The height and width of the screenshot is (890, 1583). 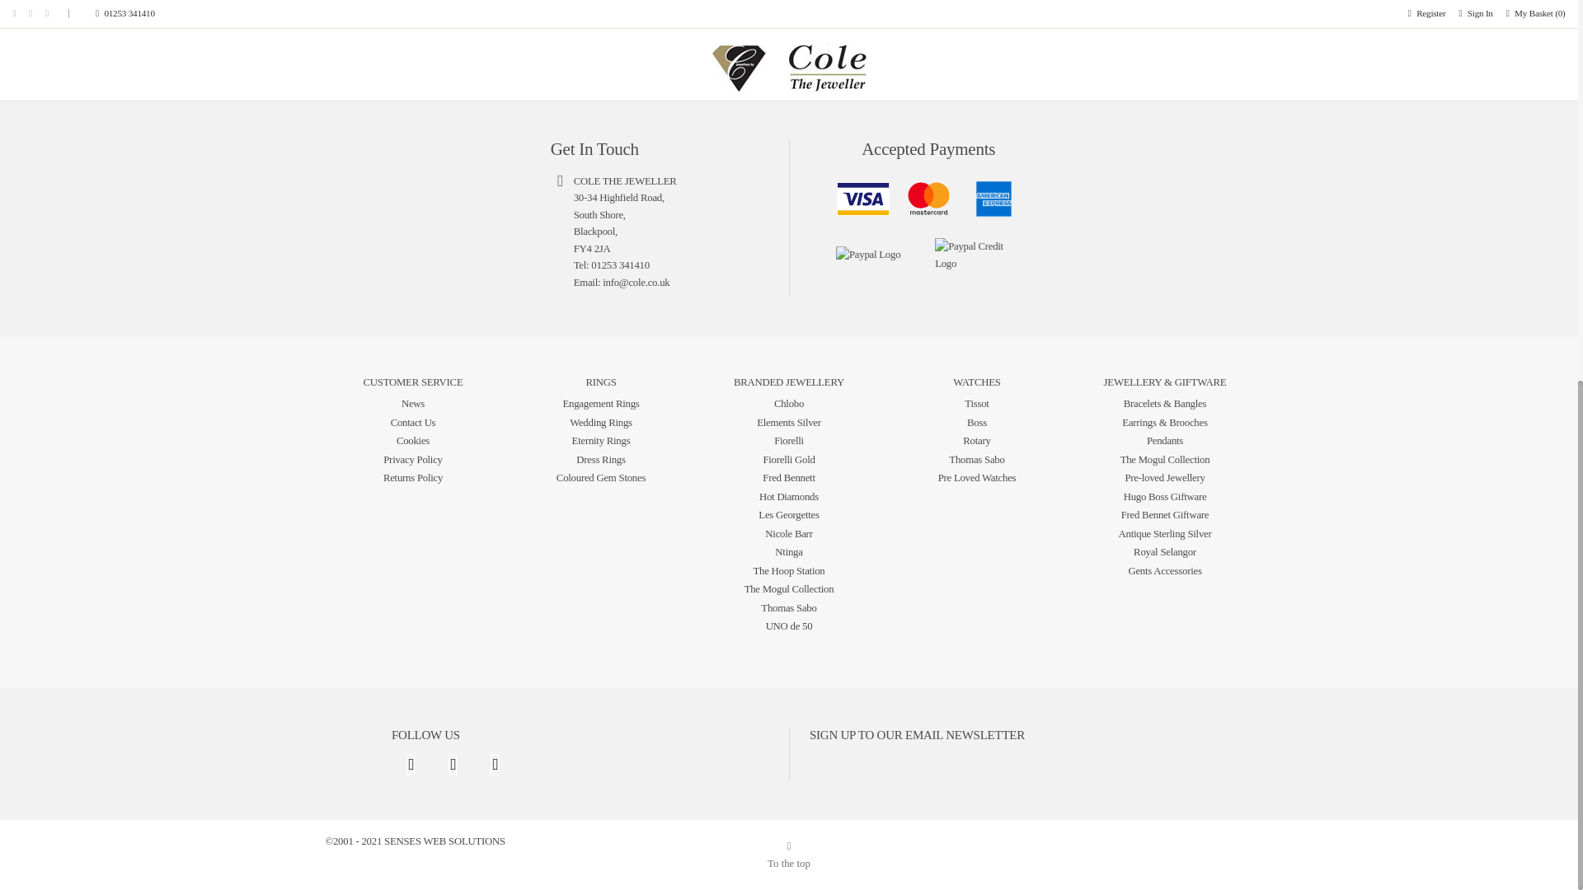 What do you see at coordinates (788, 497) in the screenshot?
I see `Hot Diamonds` at bounding box center [788, 497].